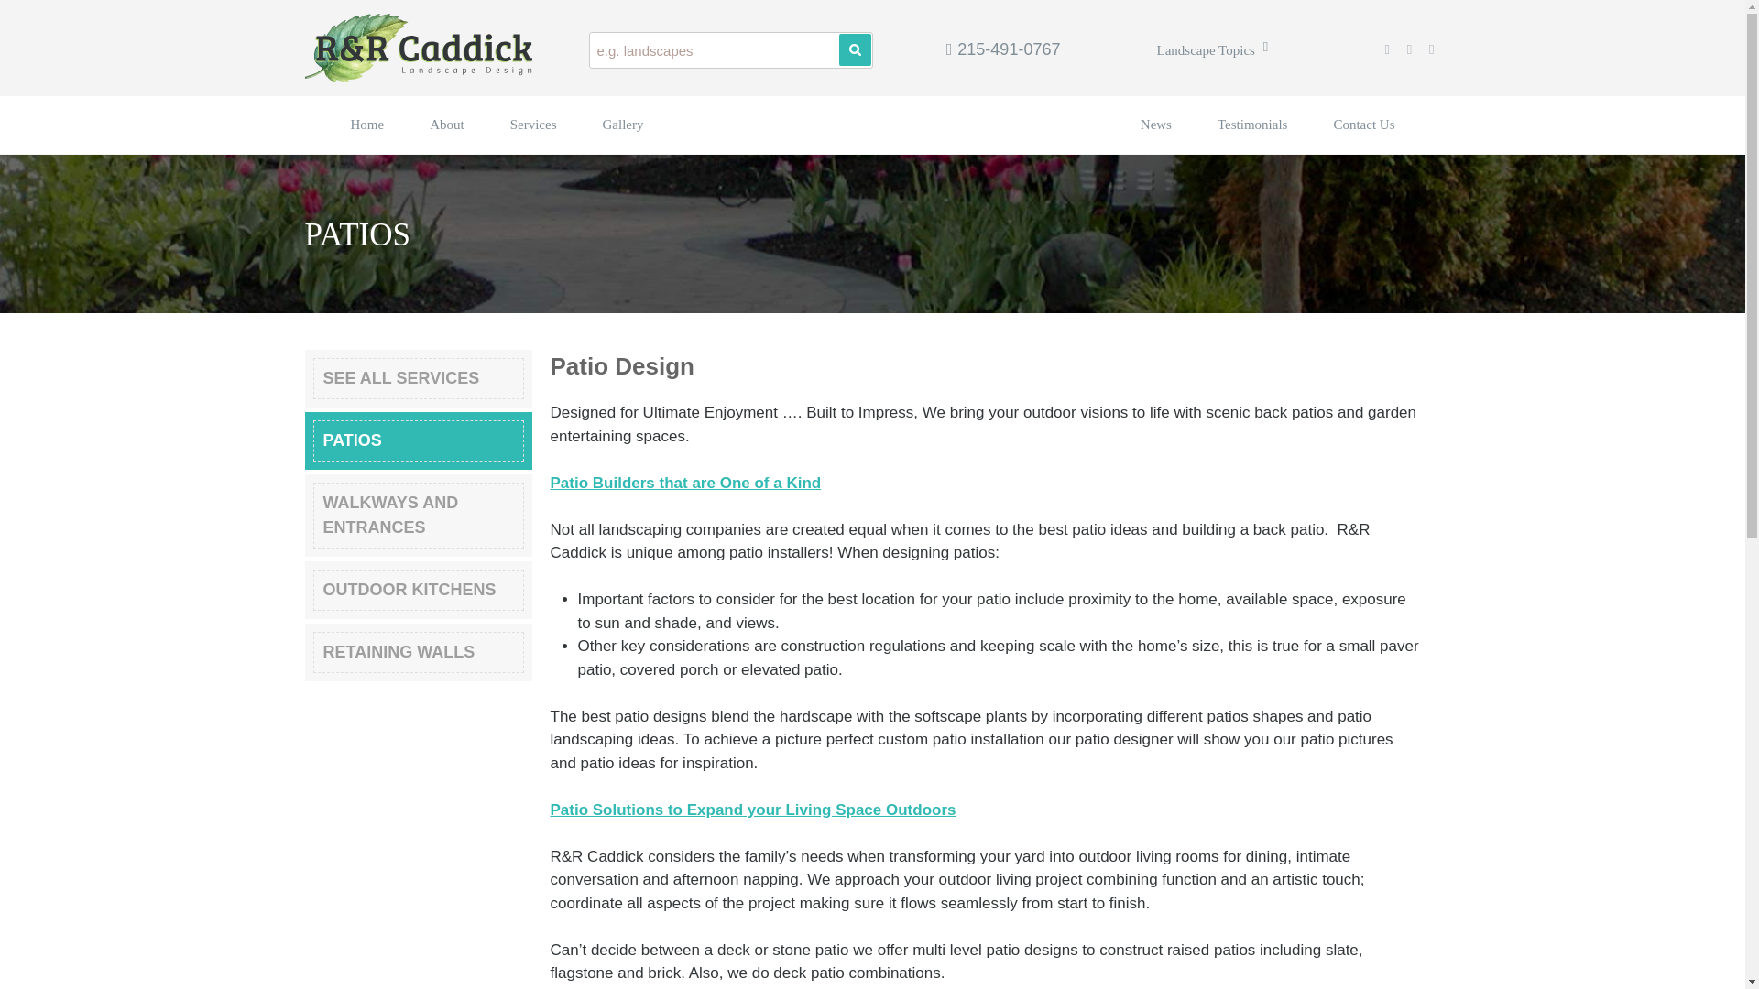 Image resolution: width=1759 pixels, height=989 pixels. I want to click on SEE ALL SERVICES, so click(418, 378).